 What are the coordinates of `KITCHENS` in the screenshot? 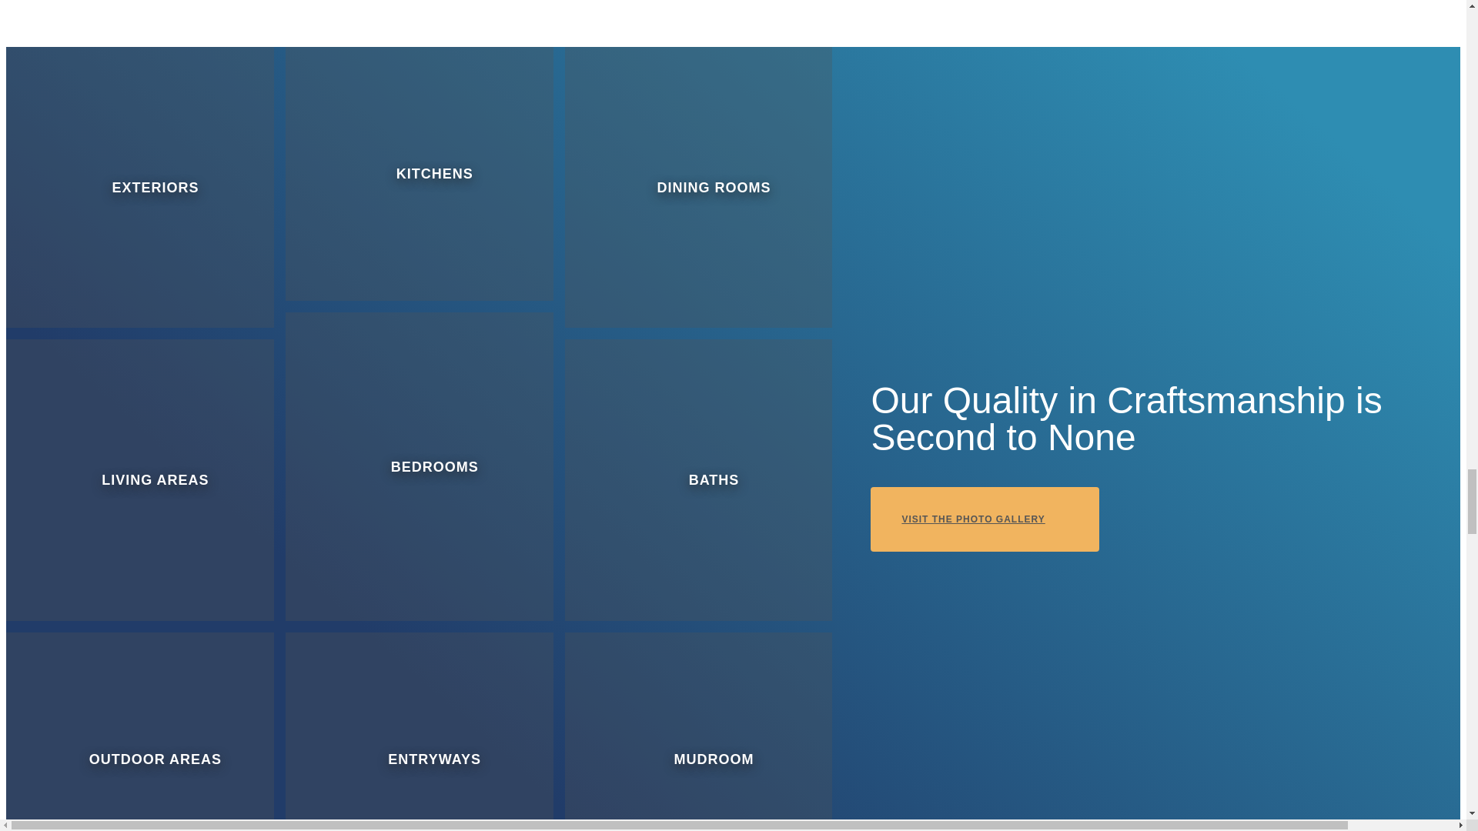 It's located at (419, 173).